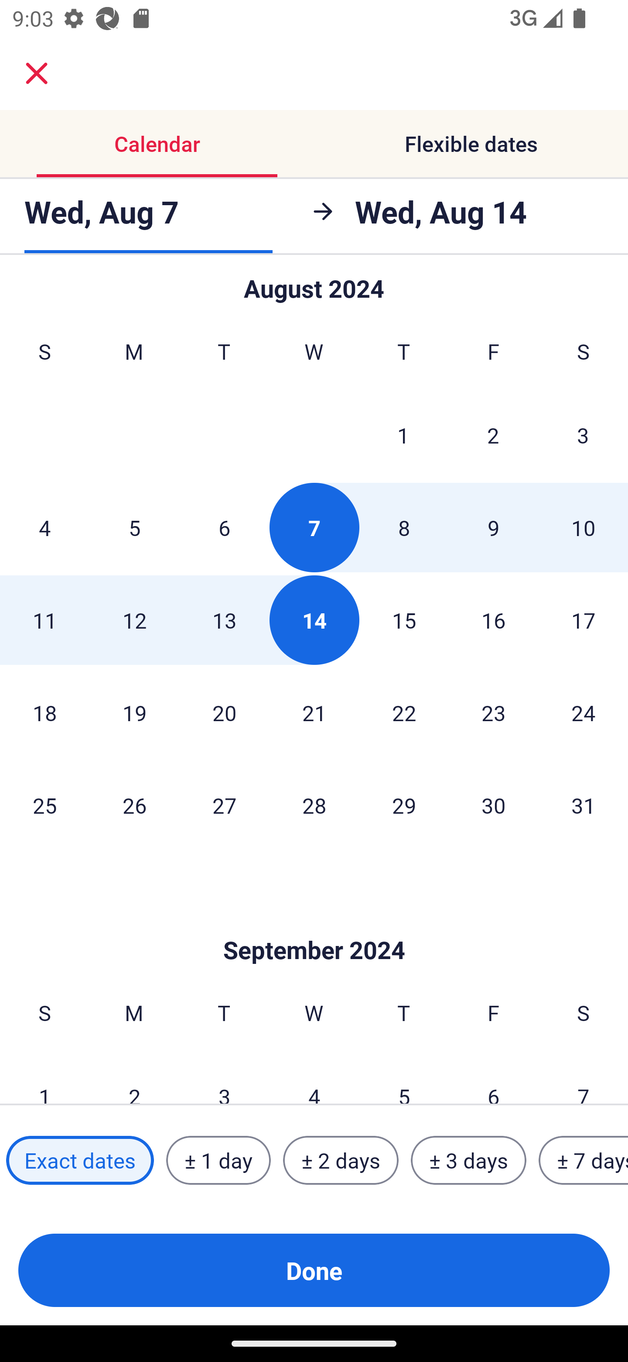  I want to click on 6 Friday, September 6, 2024, so click(494, 1077).